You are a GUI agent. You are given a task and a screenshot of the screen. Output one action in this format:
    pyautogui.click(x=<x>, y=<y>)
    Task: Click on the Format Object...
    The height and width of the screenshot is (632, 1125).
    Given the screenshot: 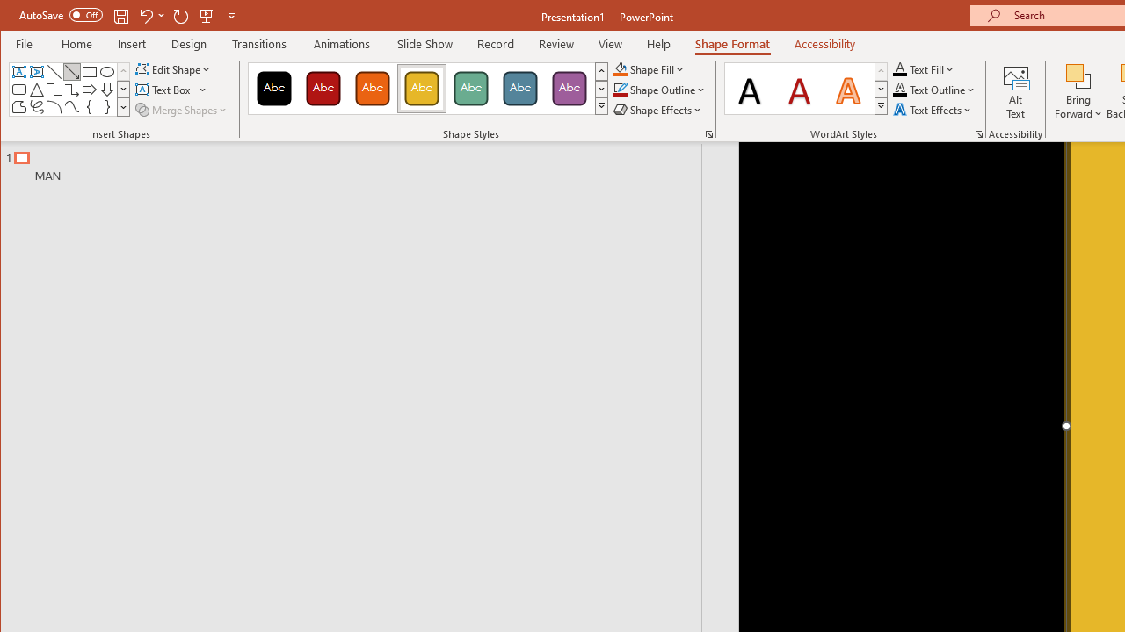 What is the action you would take?
    pyautogui.click(x=708, y=133)
    